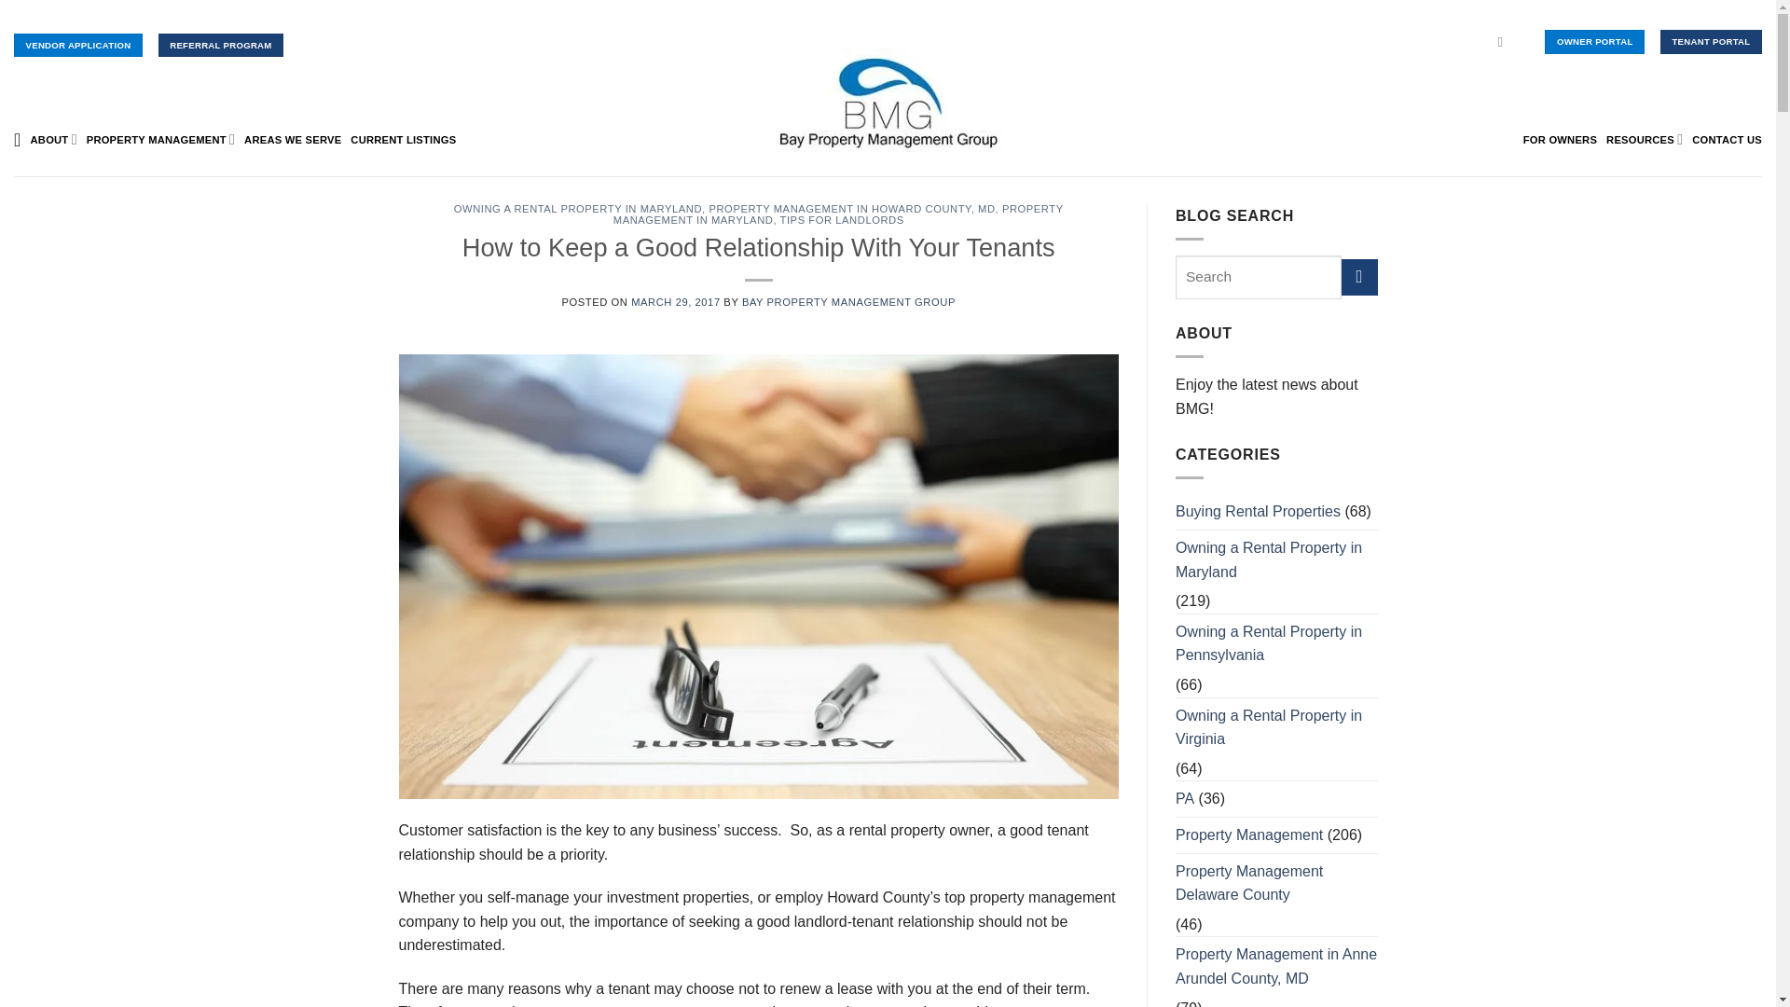 Image resolution: width=1790 pixels, height=1007 pixels. What do you see at coordinates (78, 45) in the screenshot?
I see `VENDOR APPLICATION` at bounding box center [78, 45].